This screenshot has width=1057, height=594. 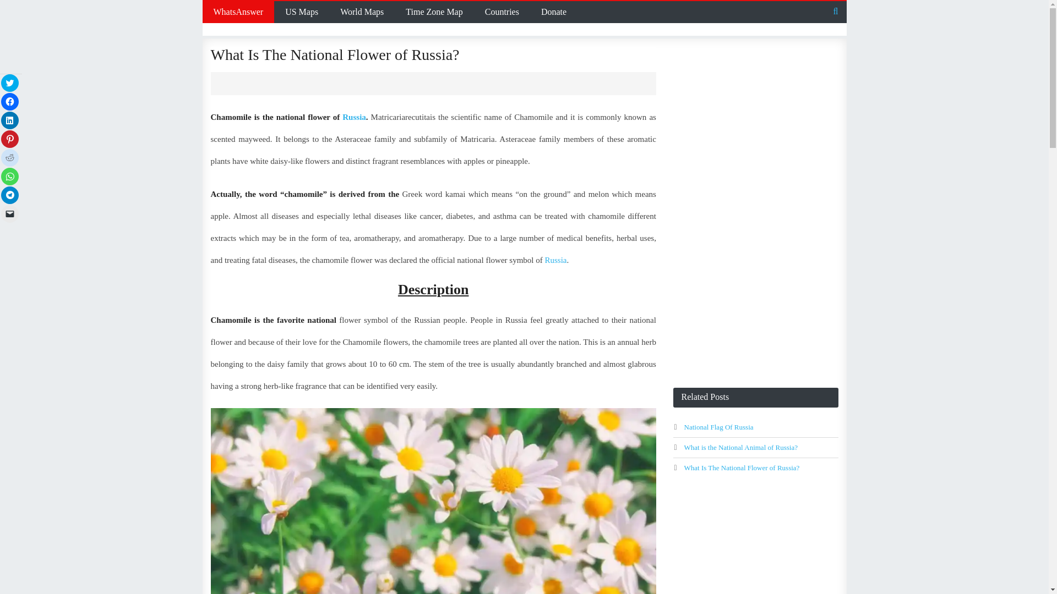 I want to click on Click to share on Facebook, so click(x=10, y=101).